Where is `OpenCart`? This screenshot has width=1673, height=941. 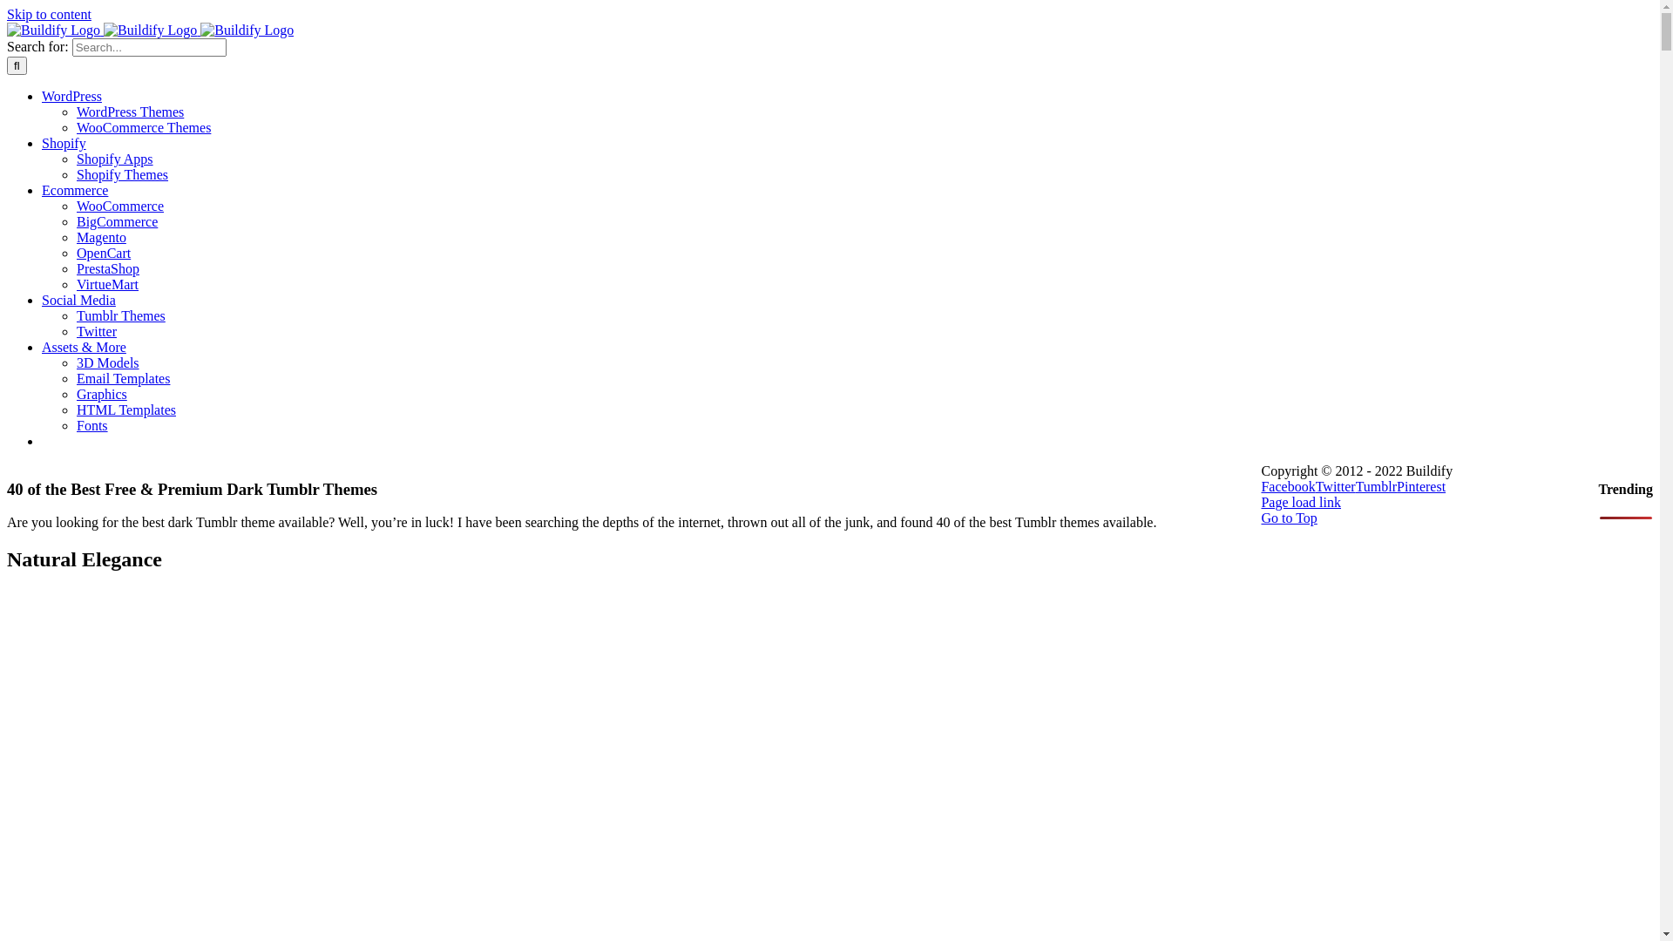 OpenCart is located at coordinates (104, 253).